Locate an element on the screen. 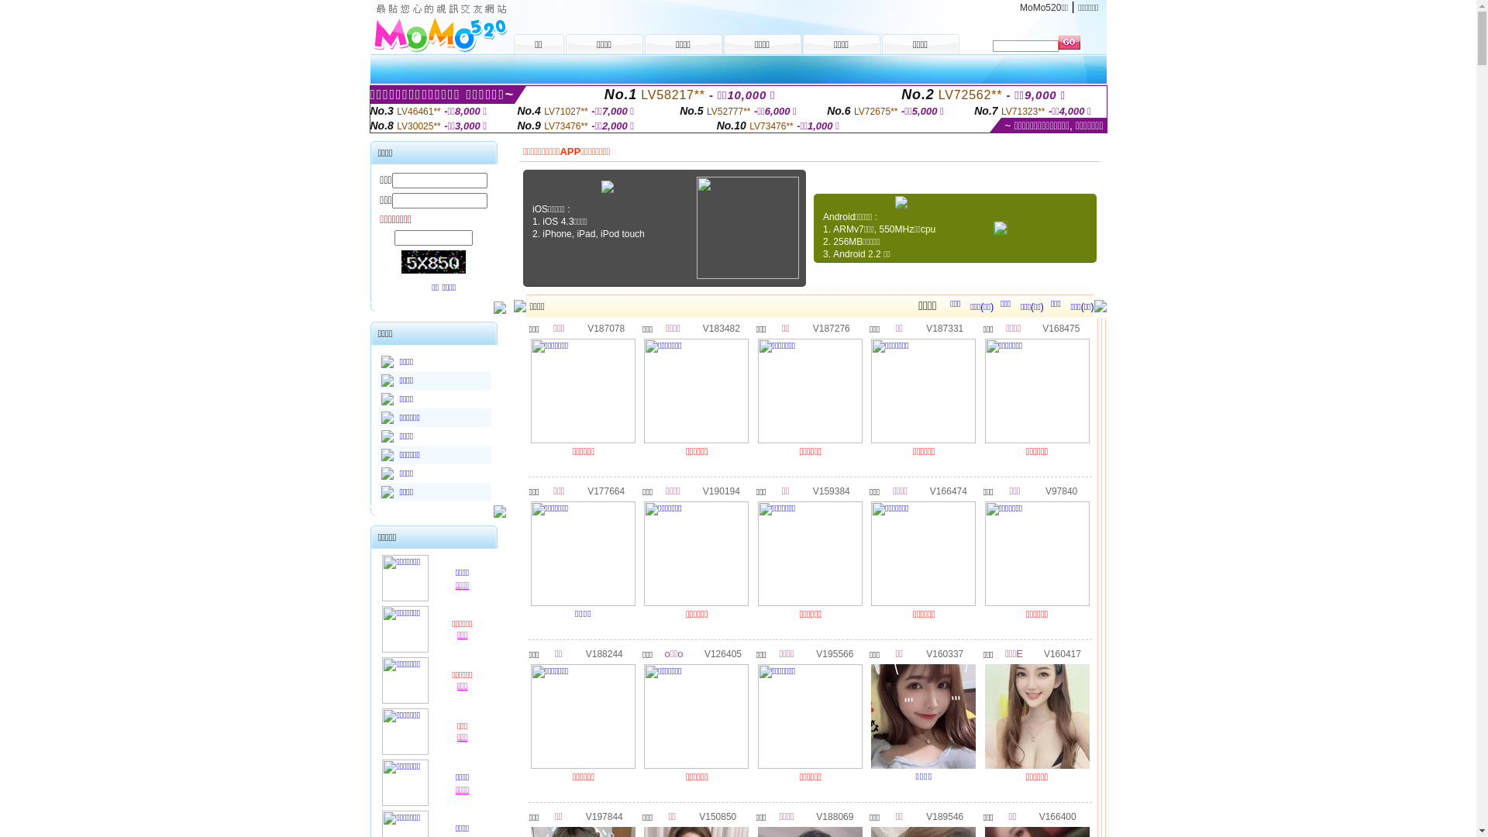 Image resolution: width=1488 pixels, height=837 pixels. V160337 is located at coordinates (945, 653).